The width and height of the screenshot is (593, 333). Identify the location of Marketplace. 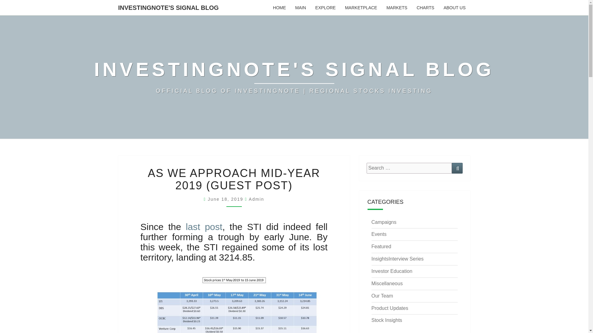
(361, 7).